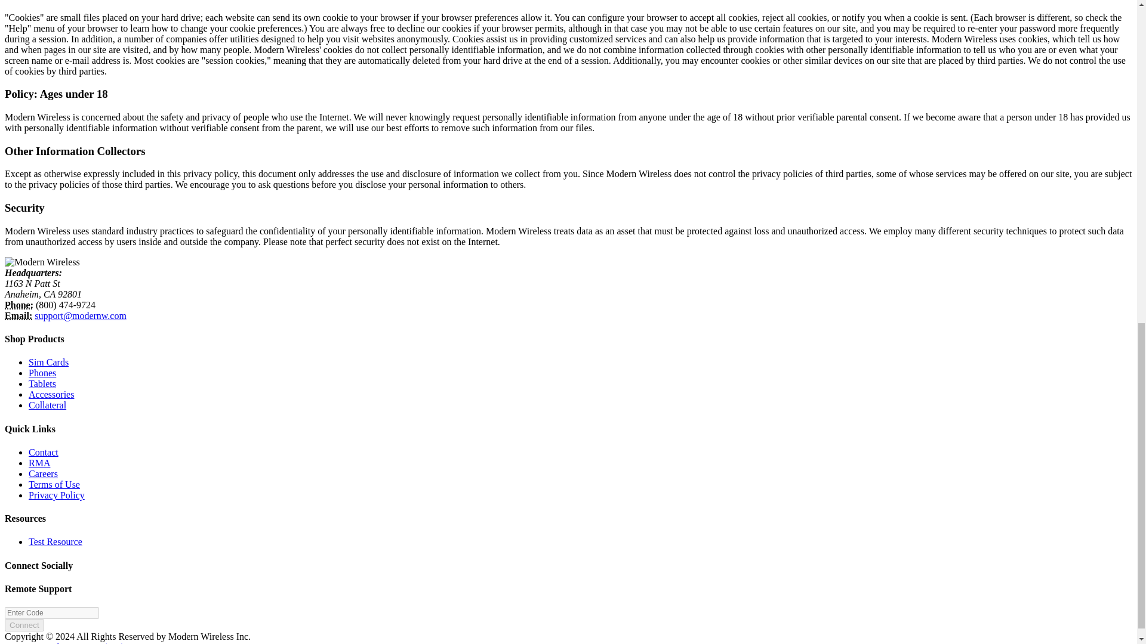 The image size is (1146, 644). I want to click on Test Resource, so click(56, 541).